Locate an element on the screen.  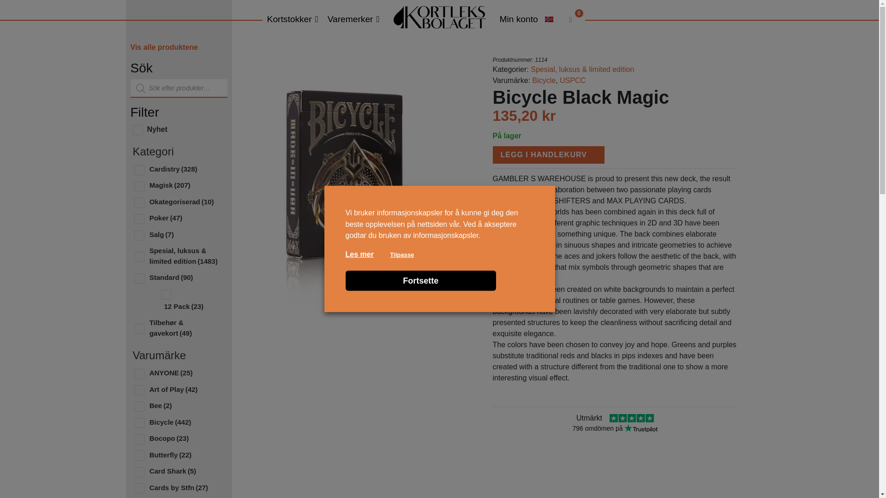
Kortstokker is located at coordinates (293, 19).